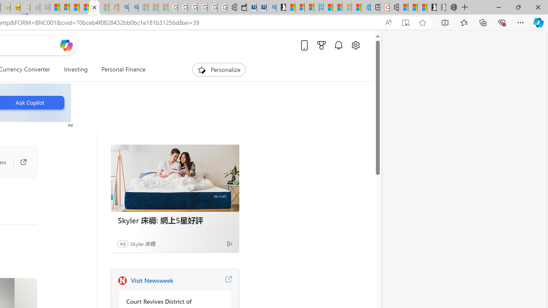 The width and height of the screenshot is (548, 308). Describe the element at coordinates (94, 8) in the screenshot. I see `Student Loan Update: Forgiveness Program Ends This Month` at that location.